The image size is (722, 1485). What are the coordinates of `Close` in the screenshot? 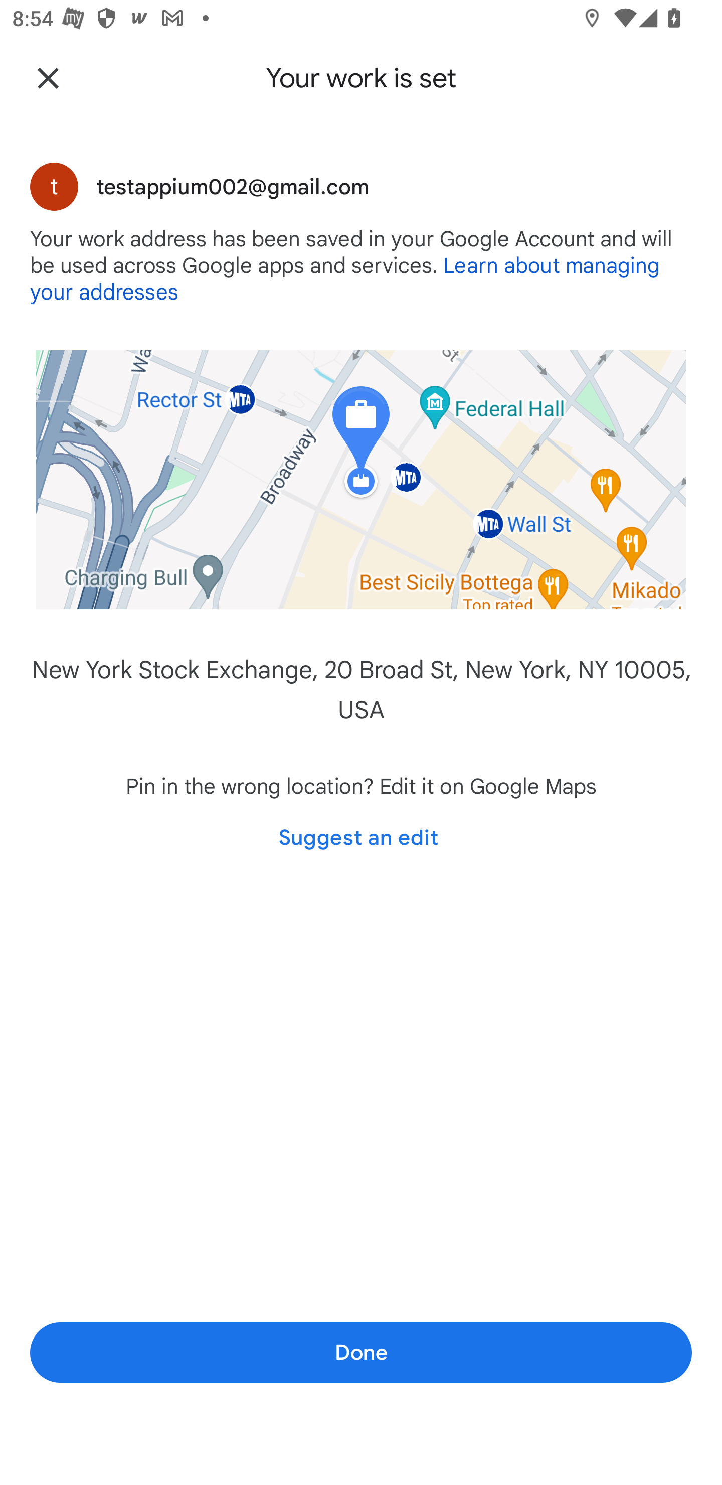 It's located at (48, 77).